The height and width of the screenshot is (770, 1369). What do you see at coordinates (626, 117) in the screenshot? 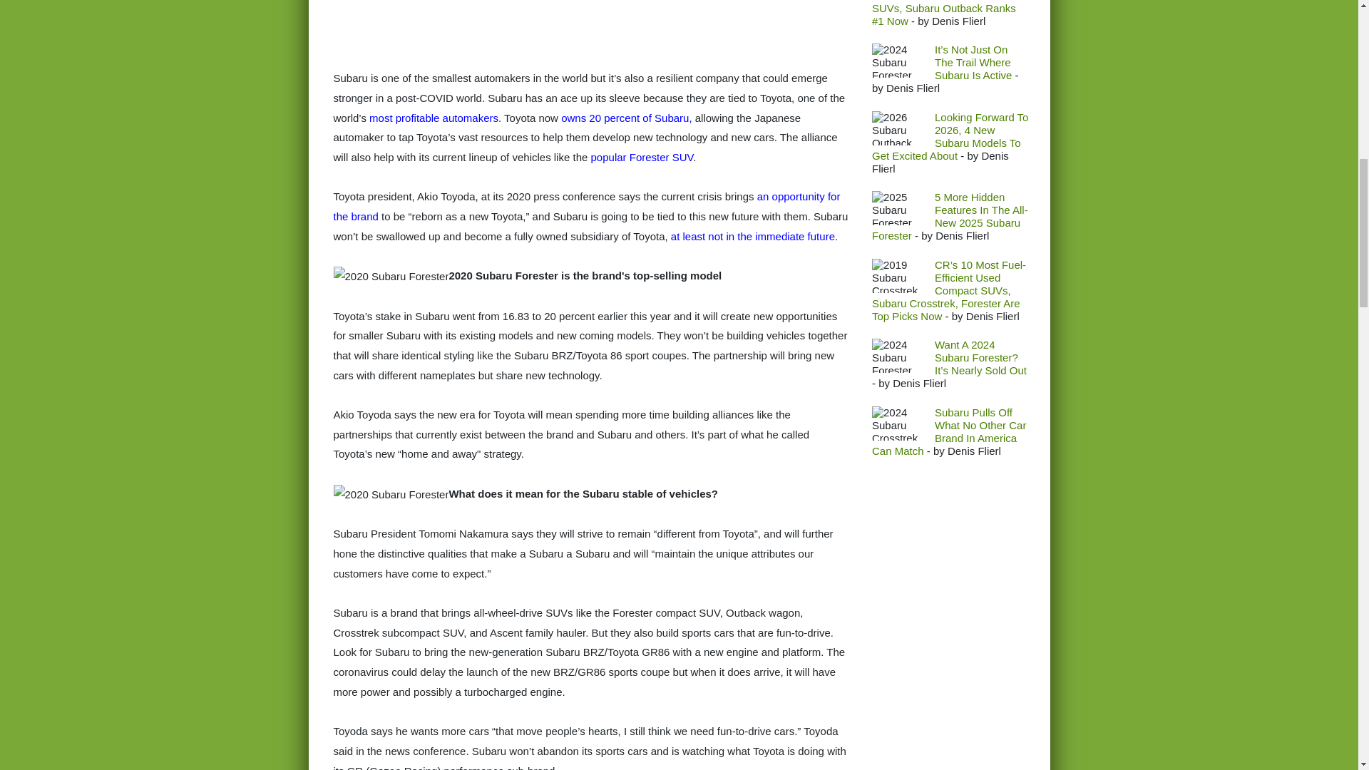
I see `owns 20 percent of Subaru,` at bounding box center [626, 117].